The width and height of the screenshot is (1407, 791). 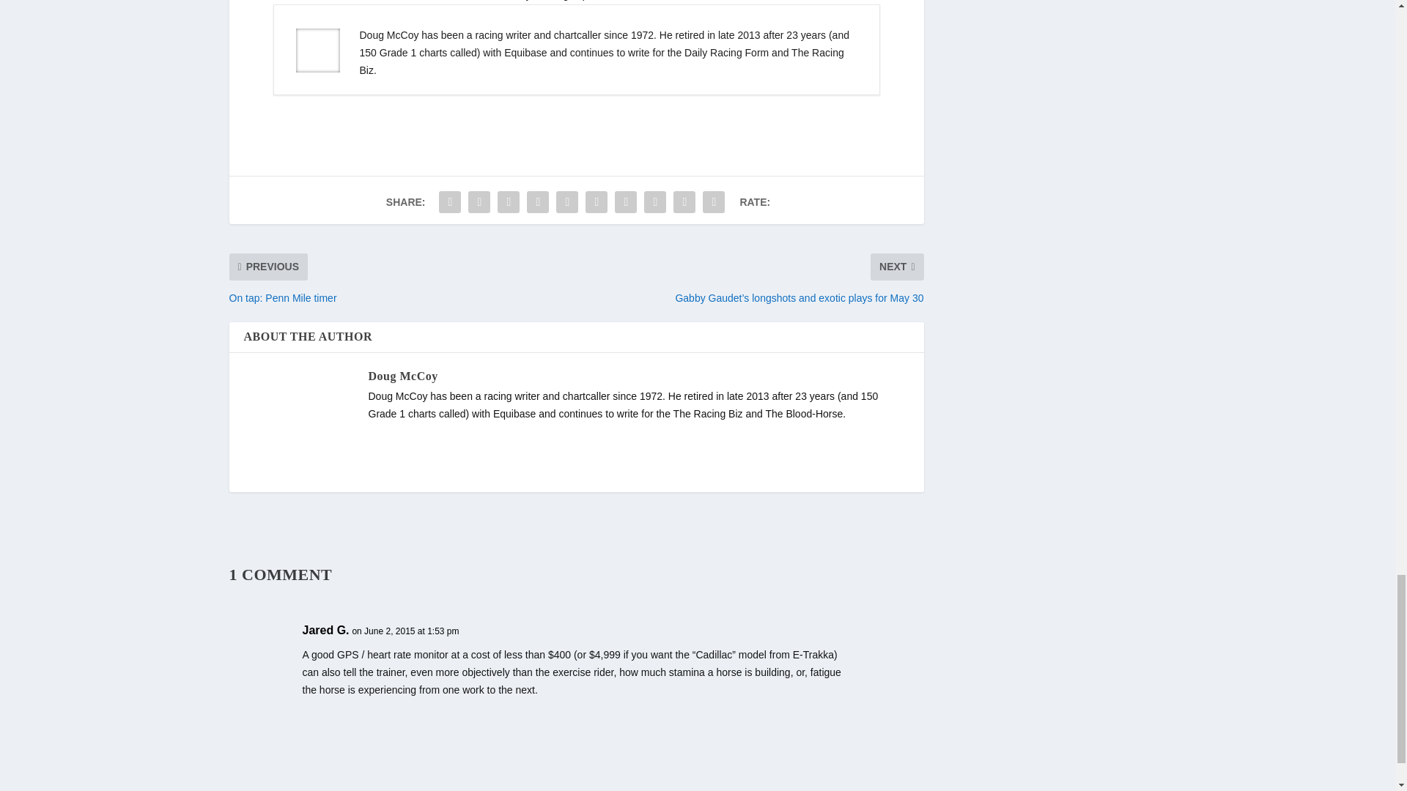 I want to click on Share "Turning babies into runners" via Stumbleupon, so click(x=654, y=201).